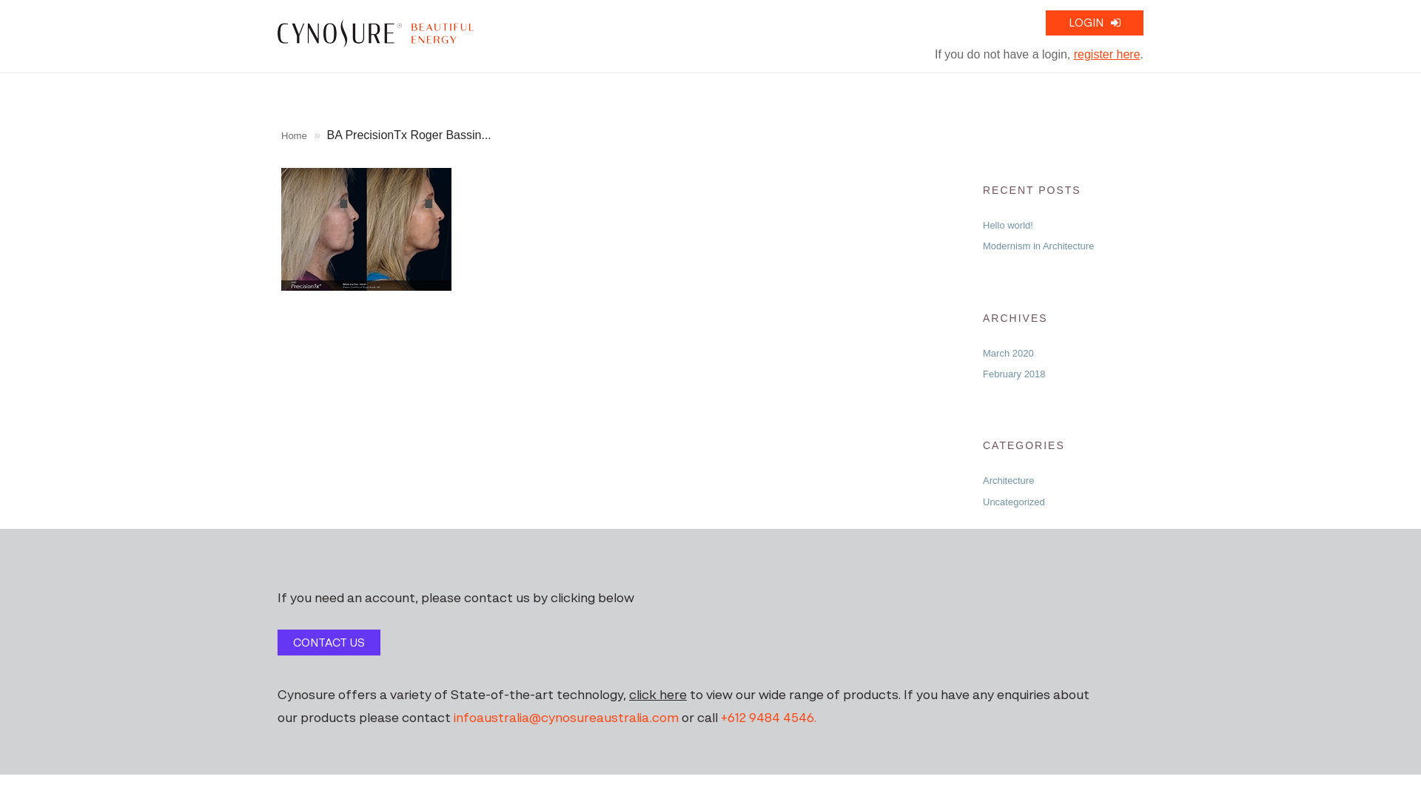 This screenshot has width=1421, height=799. What do you see at coordinates (658, 695) in the screenshot?
I see `click here` at bounding box center [658, 695].